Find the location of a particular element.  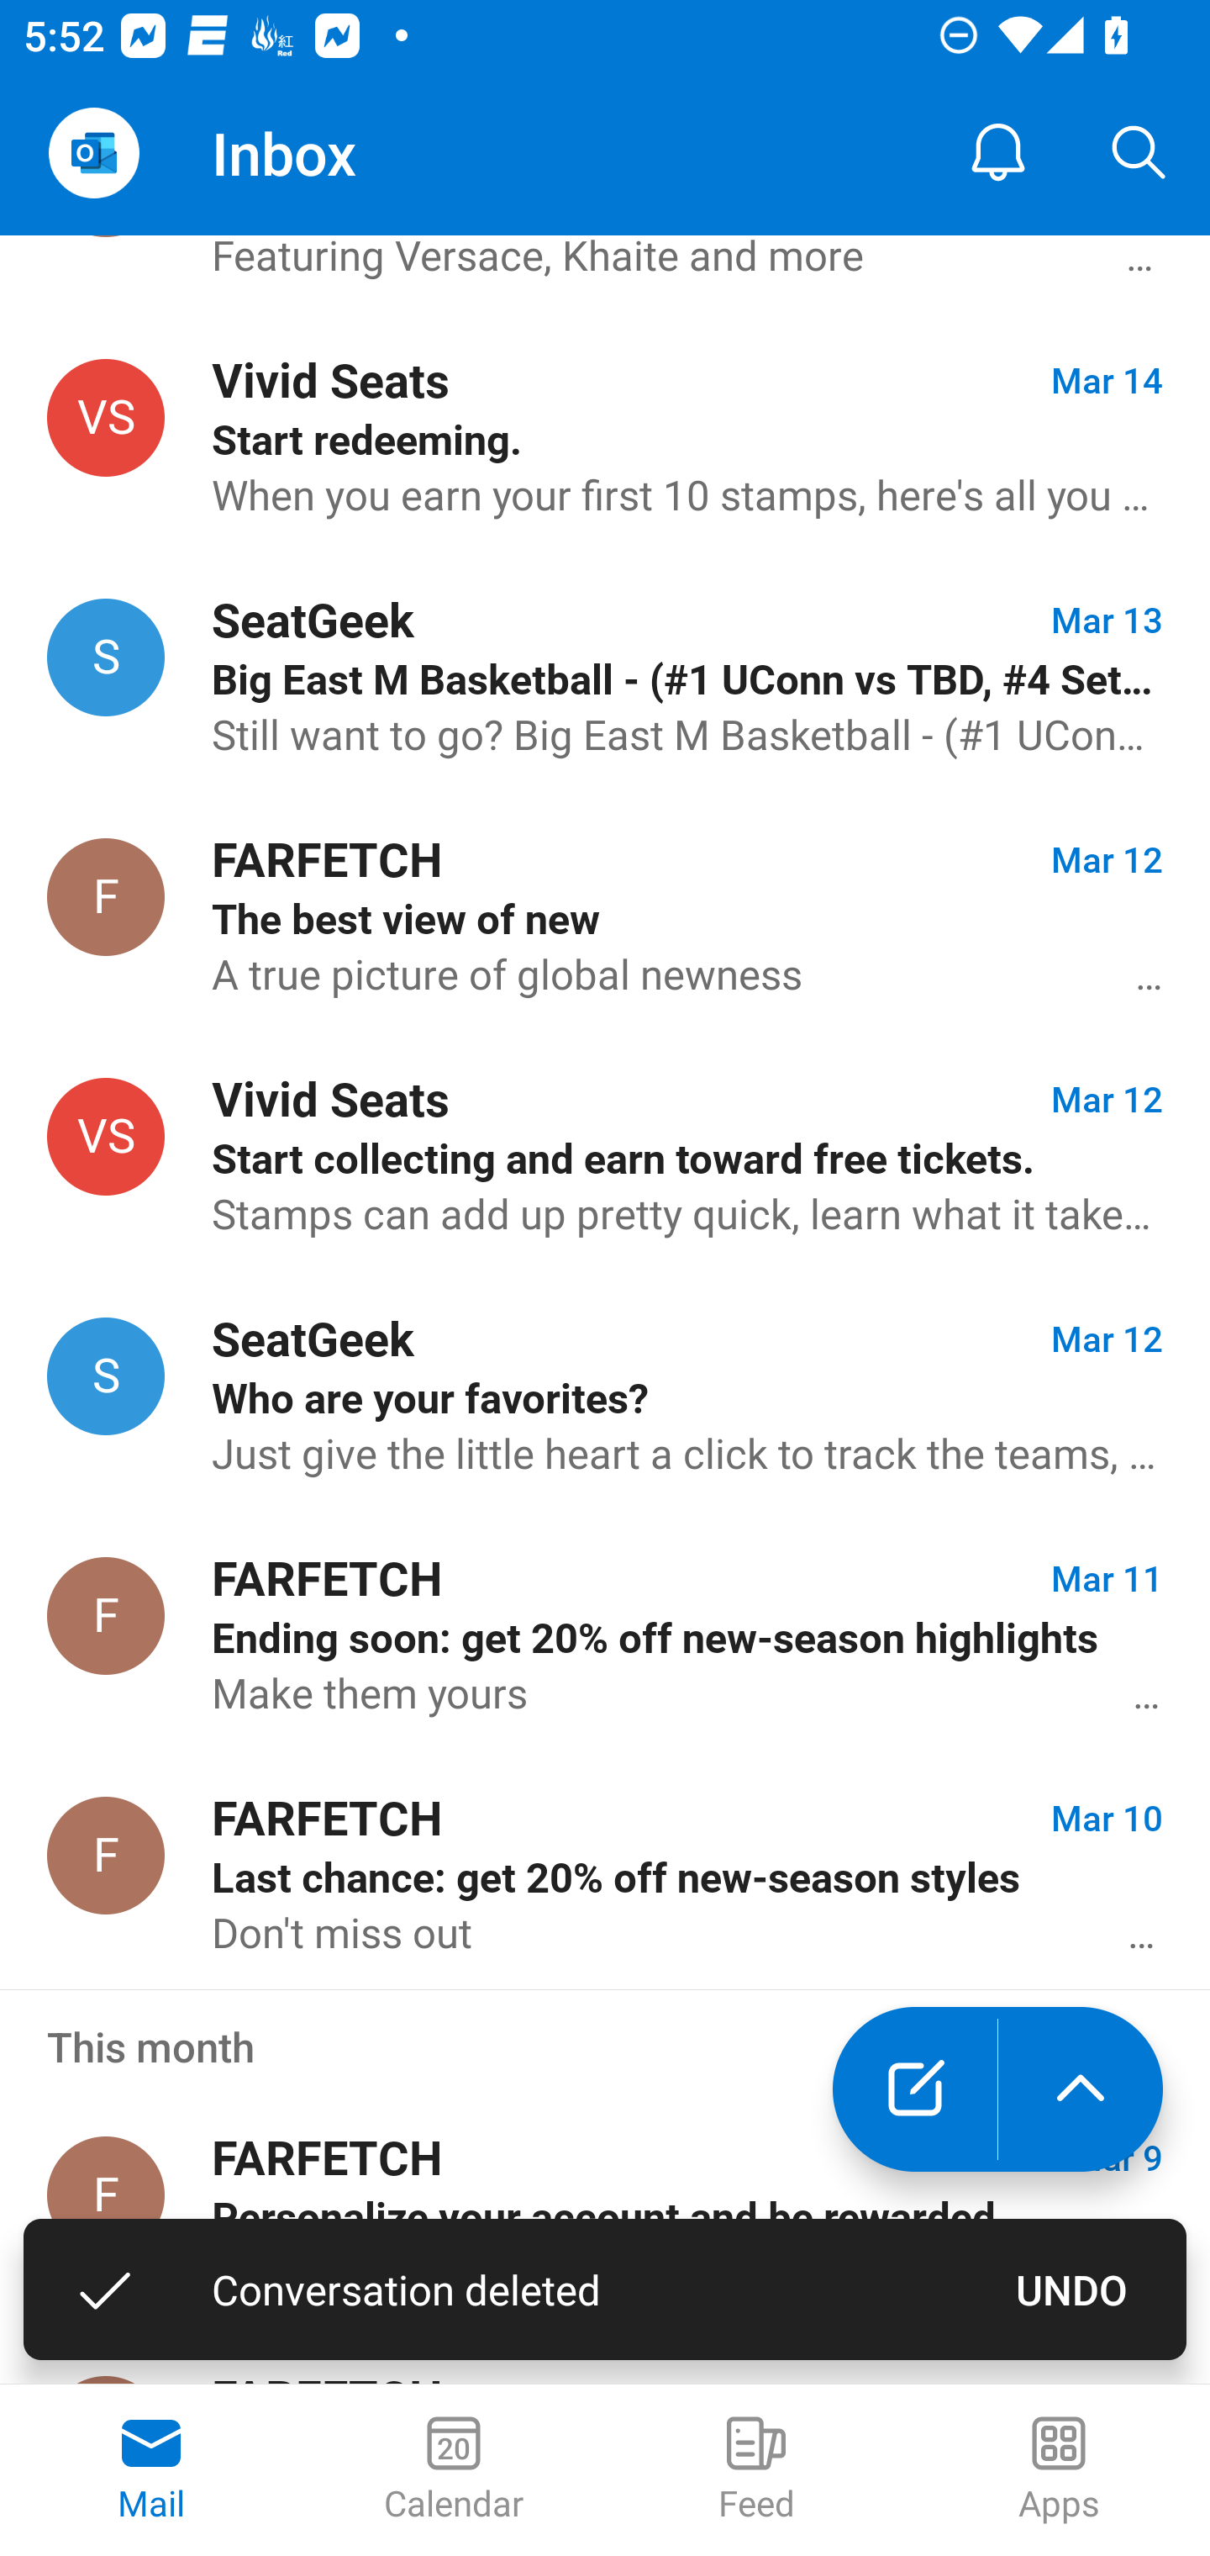

New mail is located at coordinates (914, 2089).